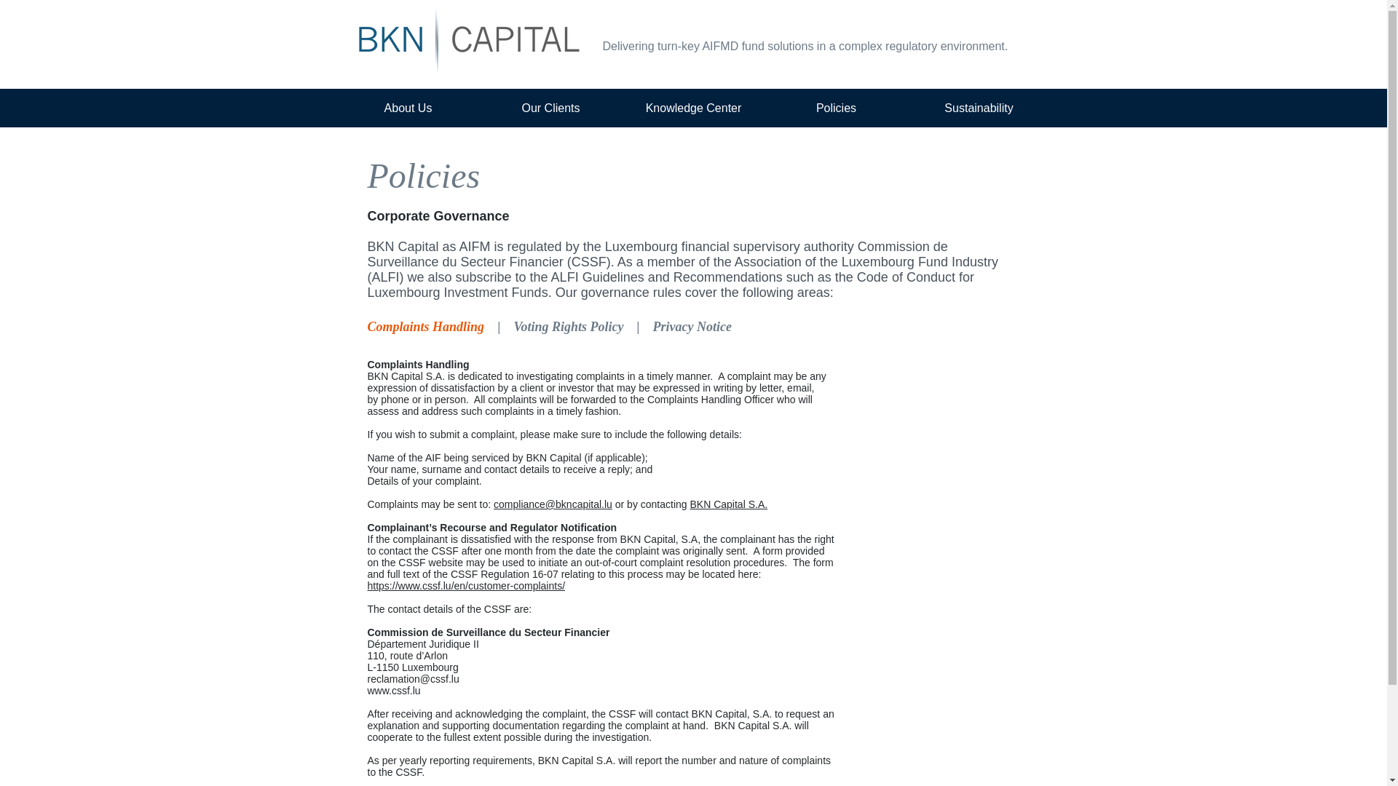 This screenshot has width=1398, height=786. What do you see at coordinates (550, 108) in the screenshot?
I see `Our Clients` at bounding box center [550, 108].